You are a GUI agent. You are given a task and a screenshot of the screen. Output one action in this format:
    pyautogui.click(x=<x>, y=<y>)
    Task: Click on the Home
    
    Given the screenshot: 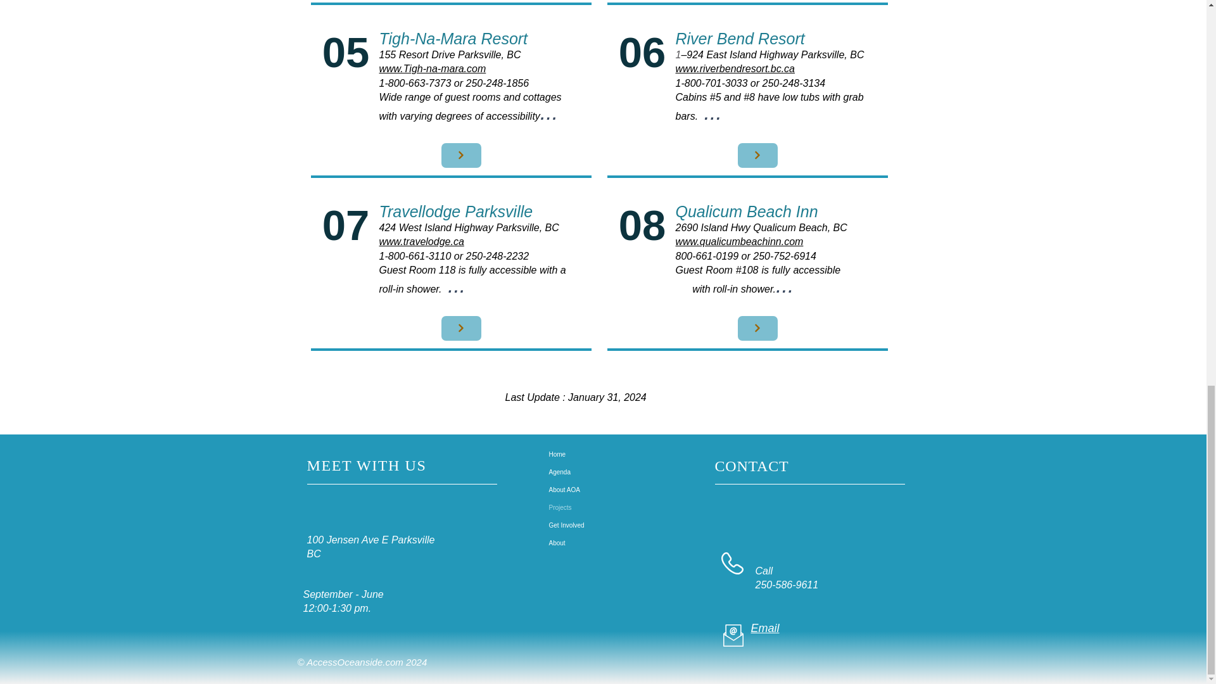 What is the action you would take?
    pyautogui.click(x=593, y=455)
    